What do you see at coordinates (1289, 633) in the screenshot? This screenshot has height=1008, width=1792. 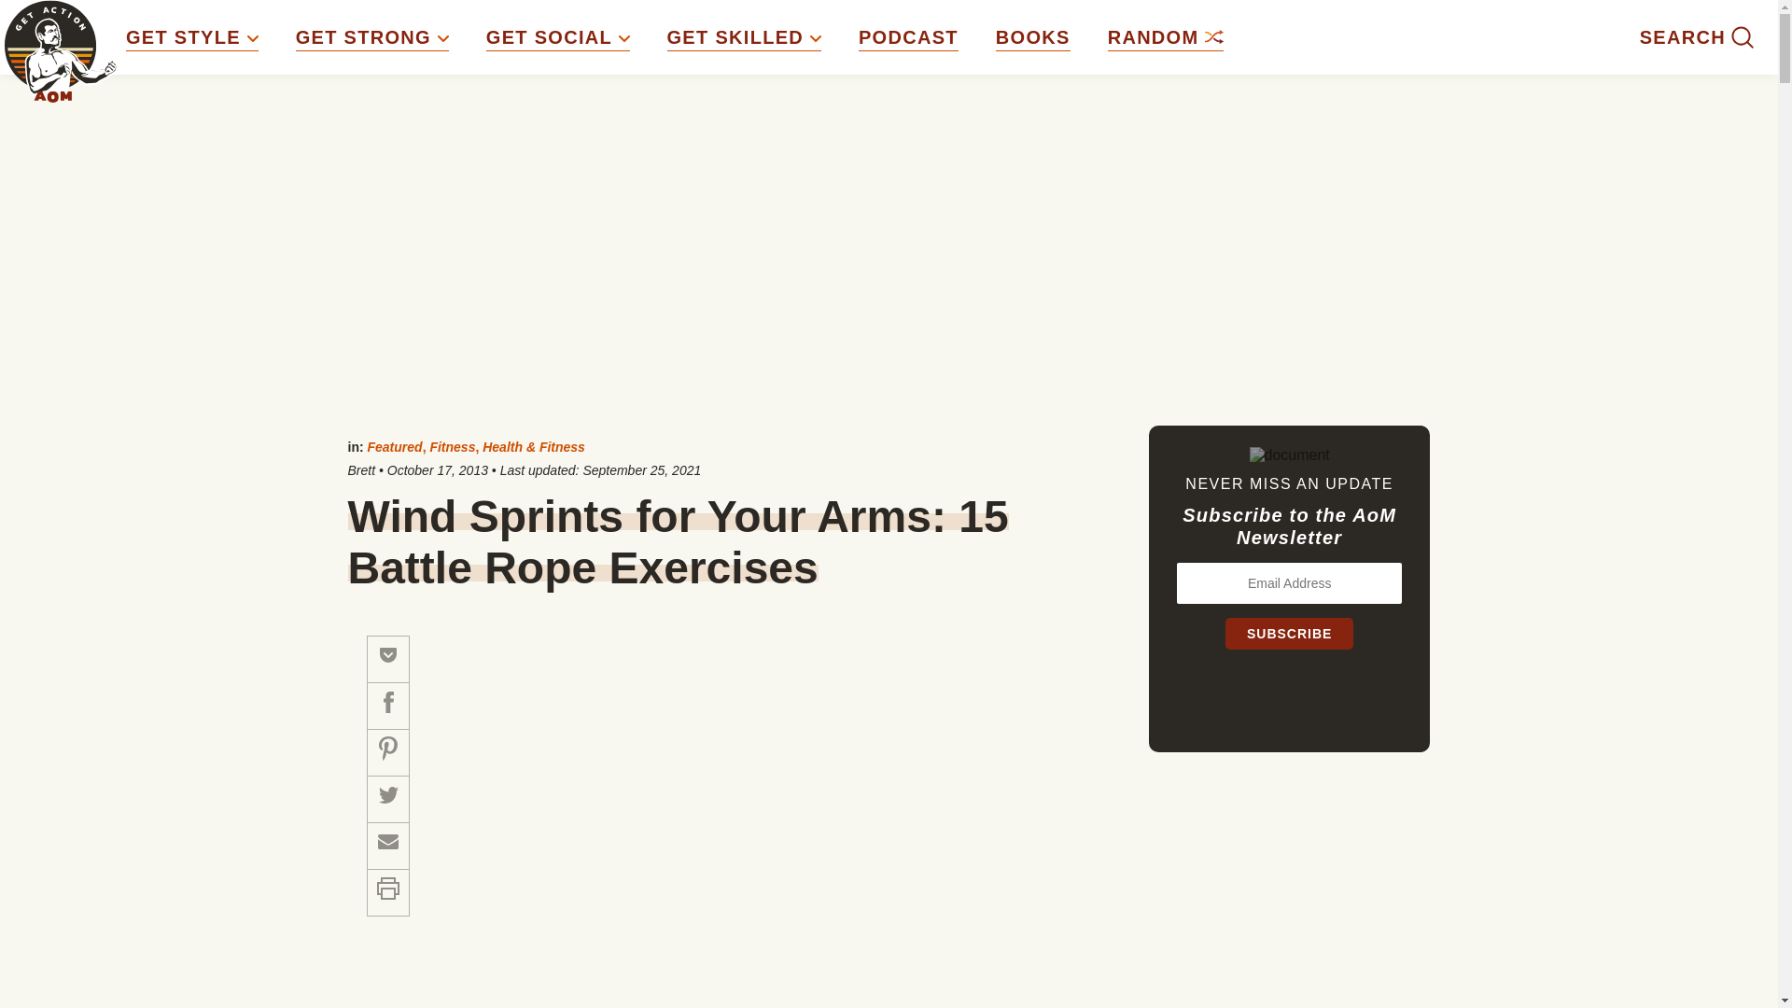 I see `Subscribe` at bounding box center [1289, 633].